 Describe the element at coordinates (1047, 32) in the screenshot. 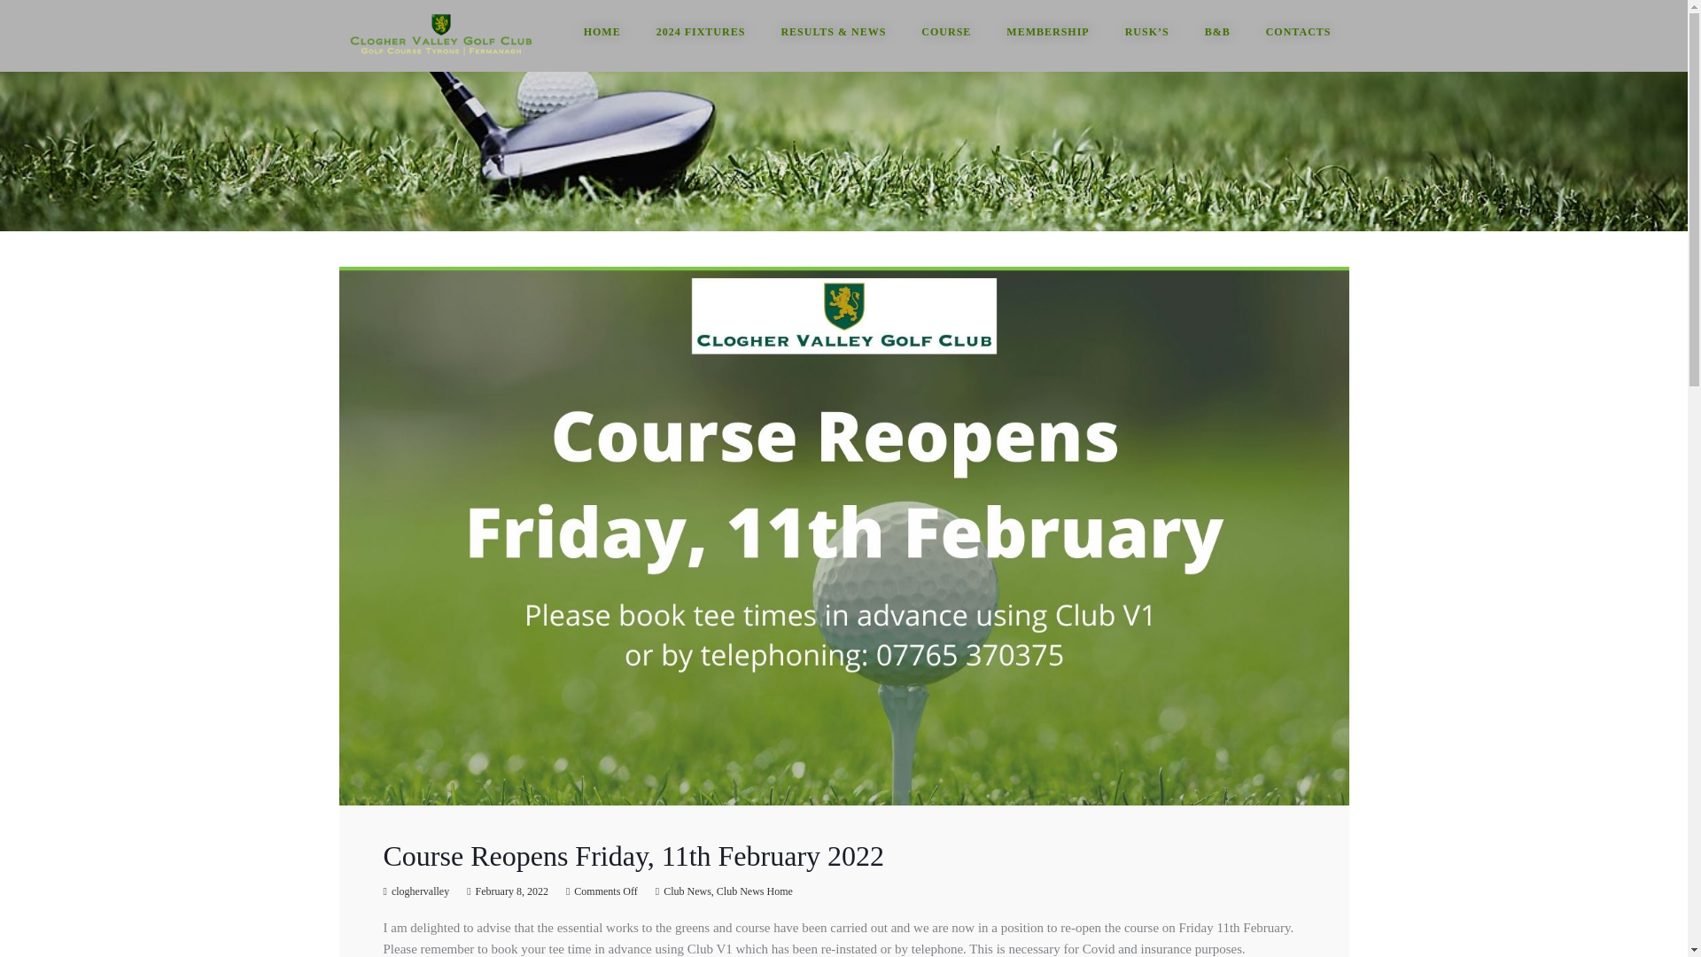

I see `MEMBERSHIP` at that location.